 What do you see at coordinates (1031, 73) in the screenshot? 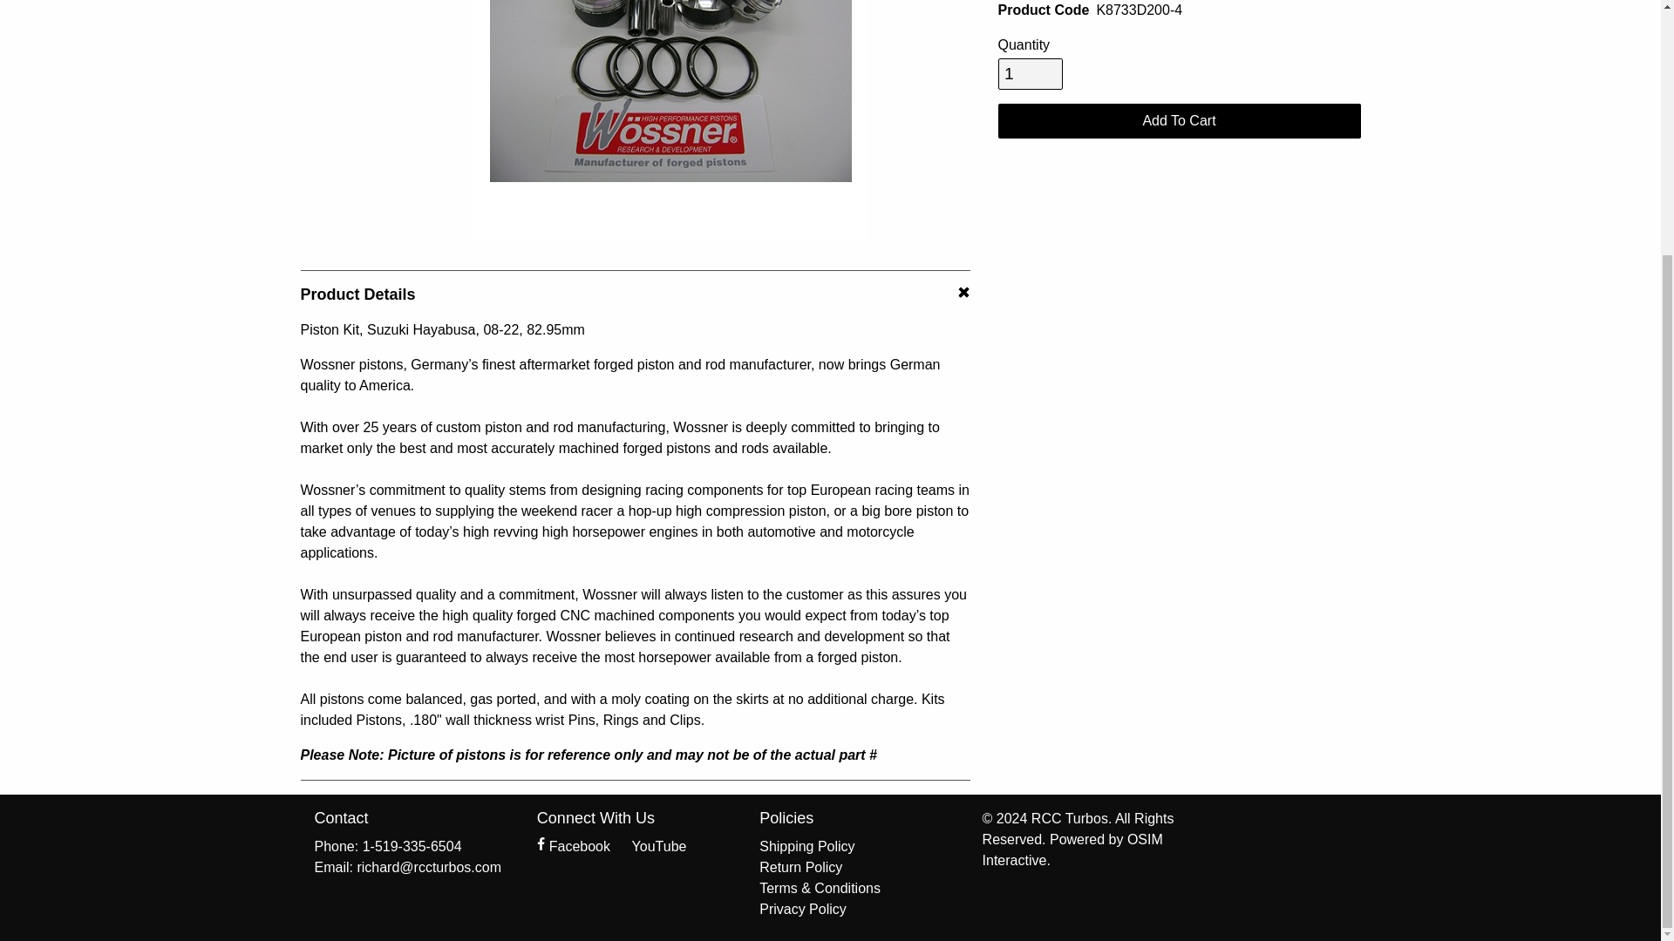
I see `1` at bounding box center [1031, 73].